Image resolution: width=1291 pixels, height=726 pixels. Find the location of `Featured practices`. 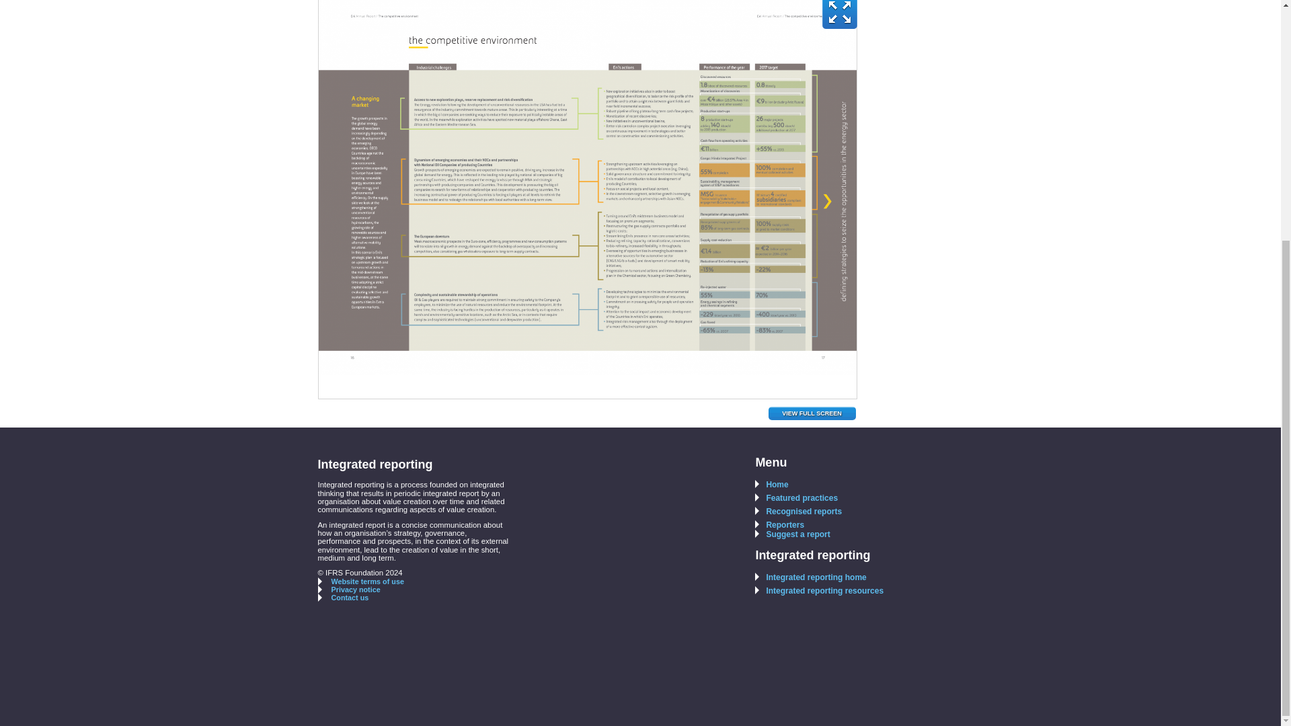

Featured practices is located at coordinates (796, 498).